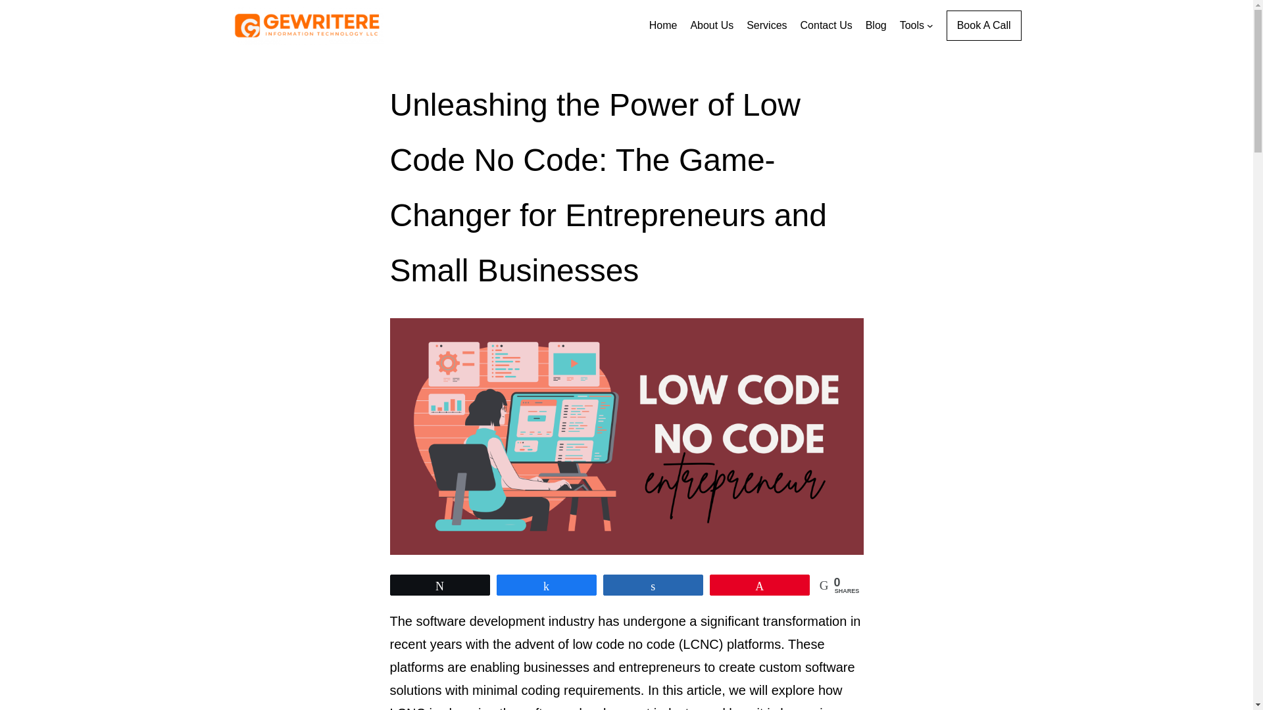  Describe the element at coordinates (663, 25) in the screenshot. I see `Home` at that location.